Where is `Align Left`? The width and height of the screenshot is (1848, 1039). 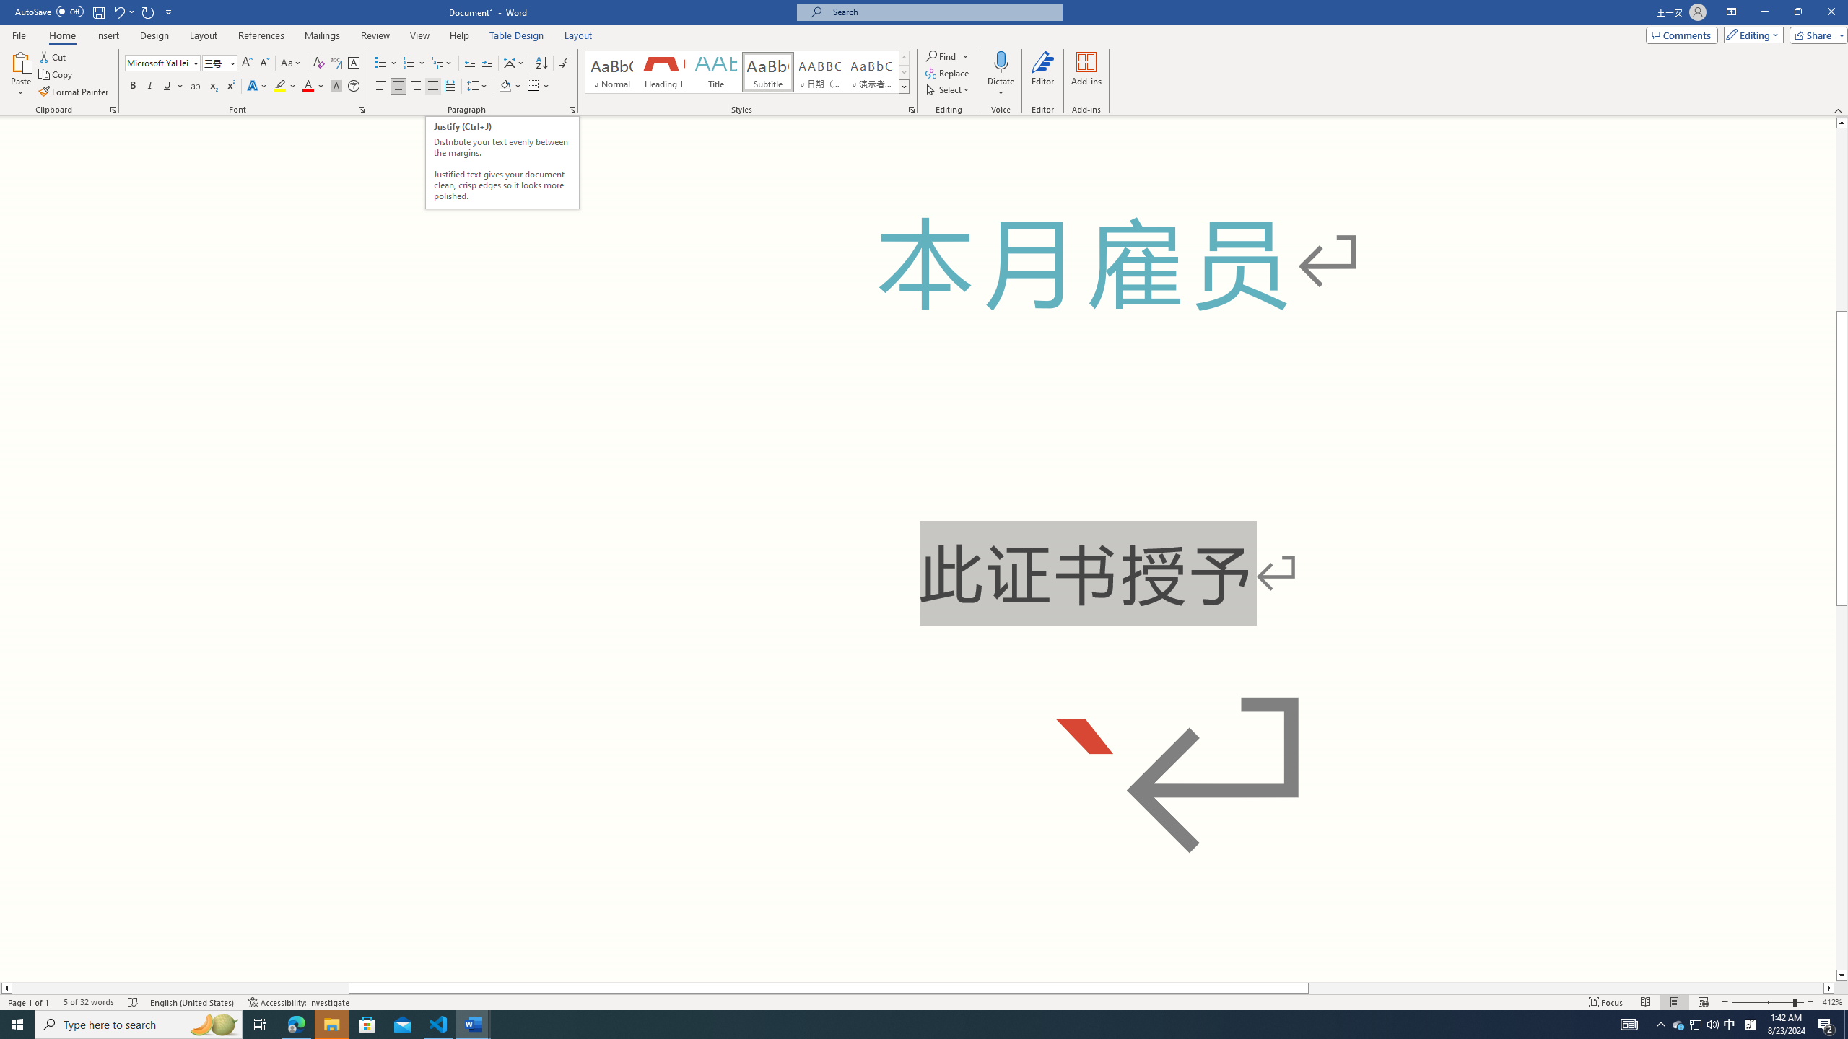
Align Left is located at coordinates (381, 87).